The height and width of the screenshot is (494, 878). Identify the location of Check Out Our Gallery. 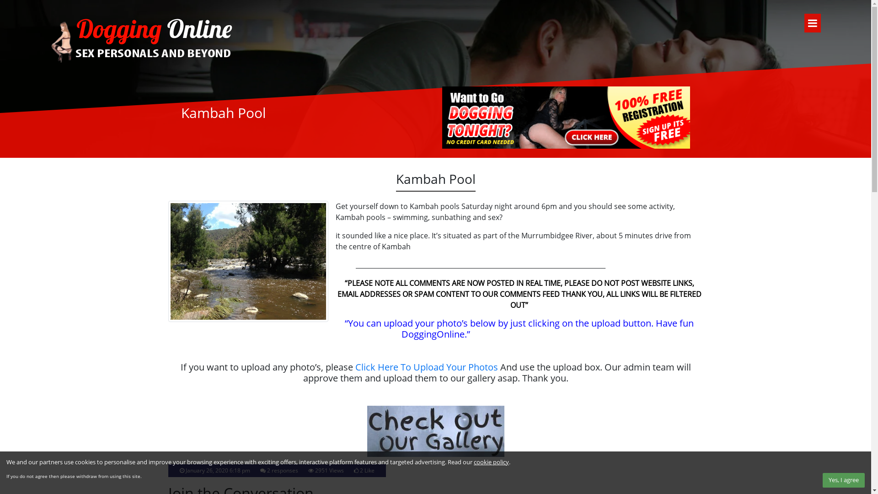
(435, 431).